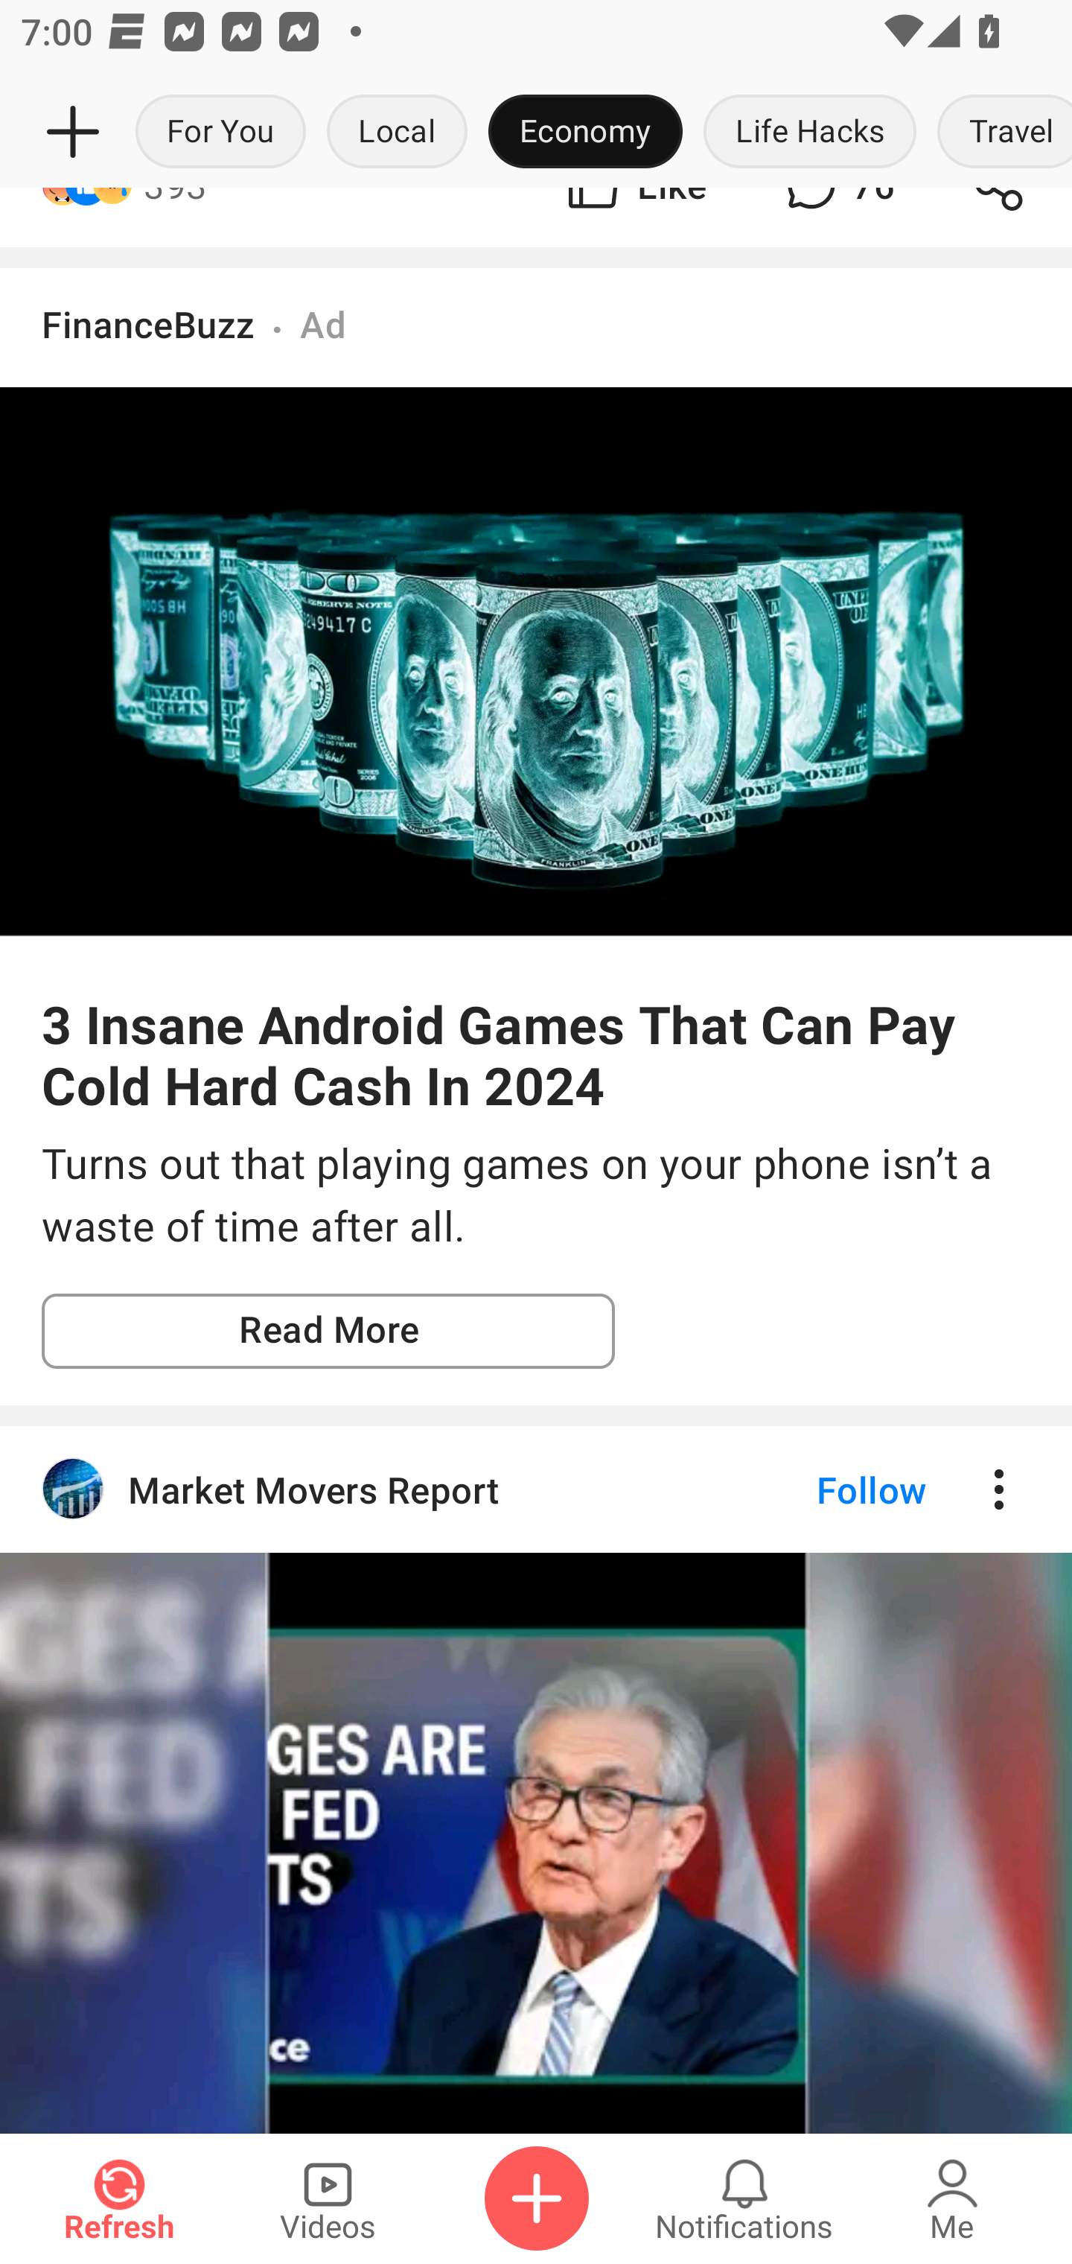 The image size is (1072, 2264). I want to click on Me, so click(952, 2198).